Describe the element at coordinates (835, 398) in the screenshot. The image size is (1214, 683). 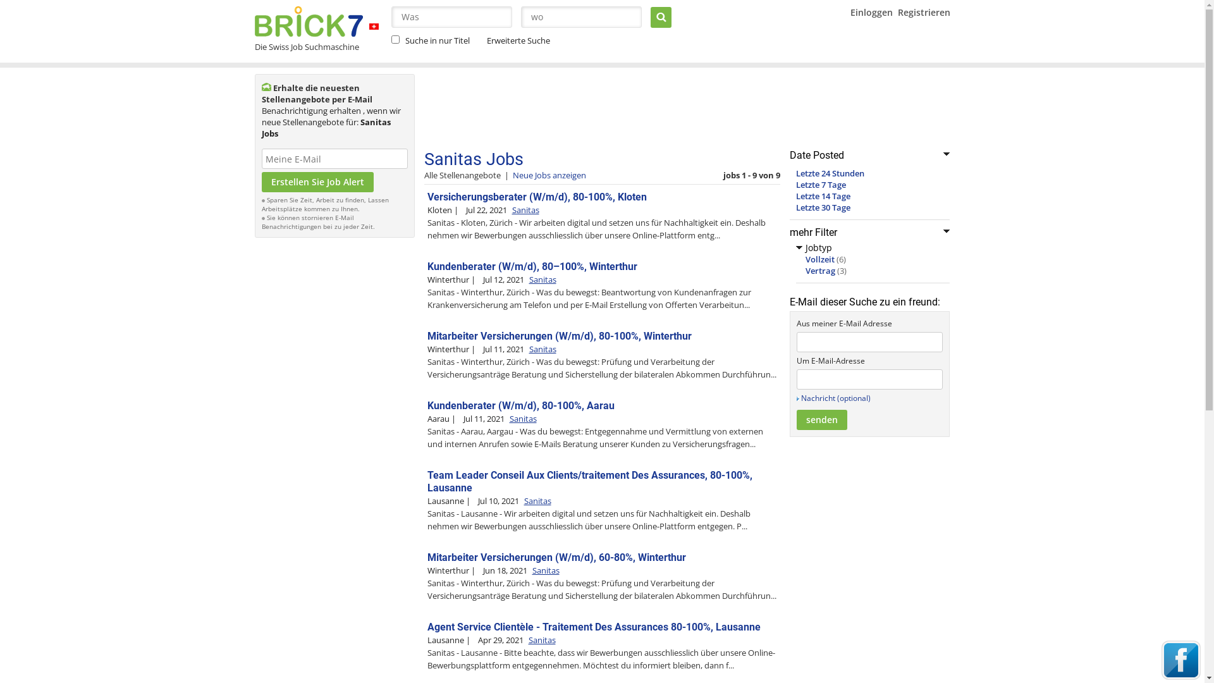
I see `Nachricht (optional)` at that location.